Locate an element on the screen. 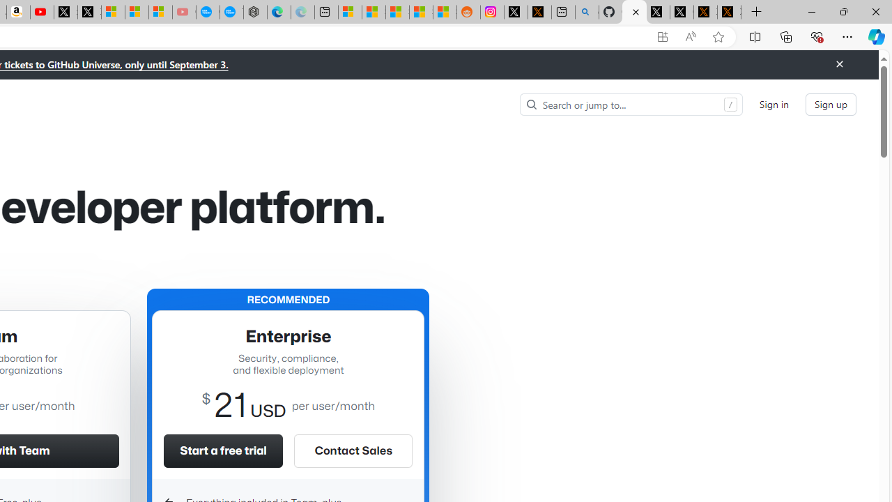 This screenshot has height=502, width=892. Nordace - Nordace has arrived Hong Kong is located at coordinates (255, 13).